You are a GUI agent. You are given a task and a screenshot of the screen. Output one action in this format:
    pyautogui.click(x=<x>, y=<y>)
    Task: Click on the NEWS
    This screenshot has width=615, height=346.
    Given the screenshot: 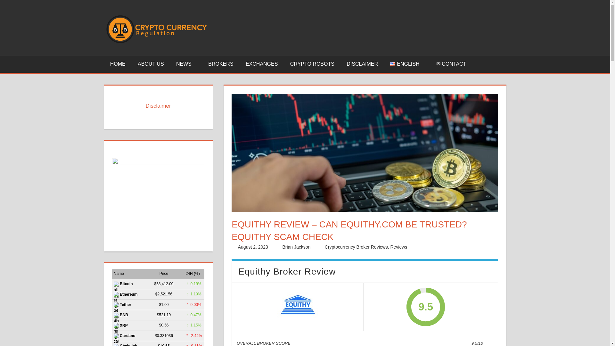 What is the action you would take?
    pyautogui.click(x=186, y=64)
    